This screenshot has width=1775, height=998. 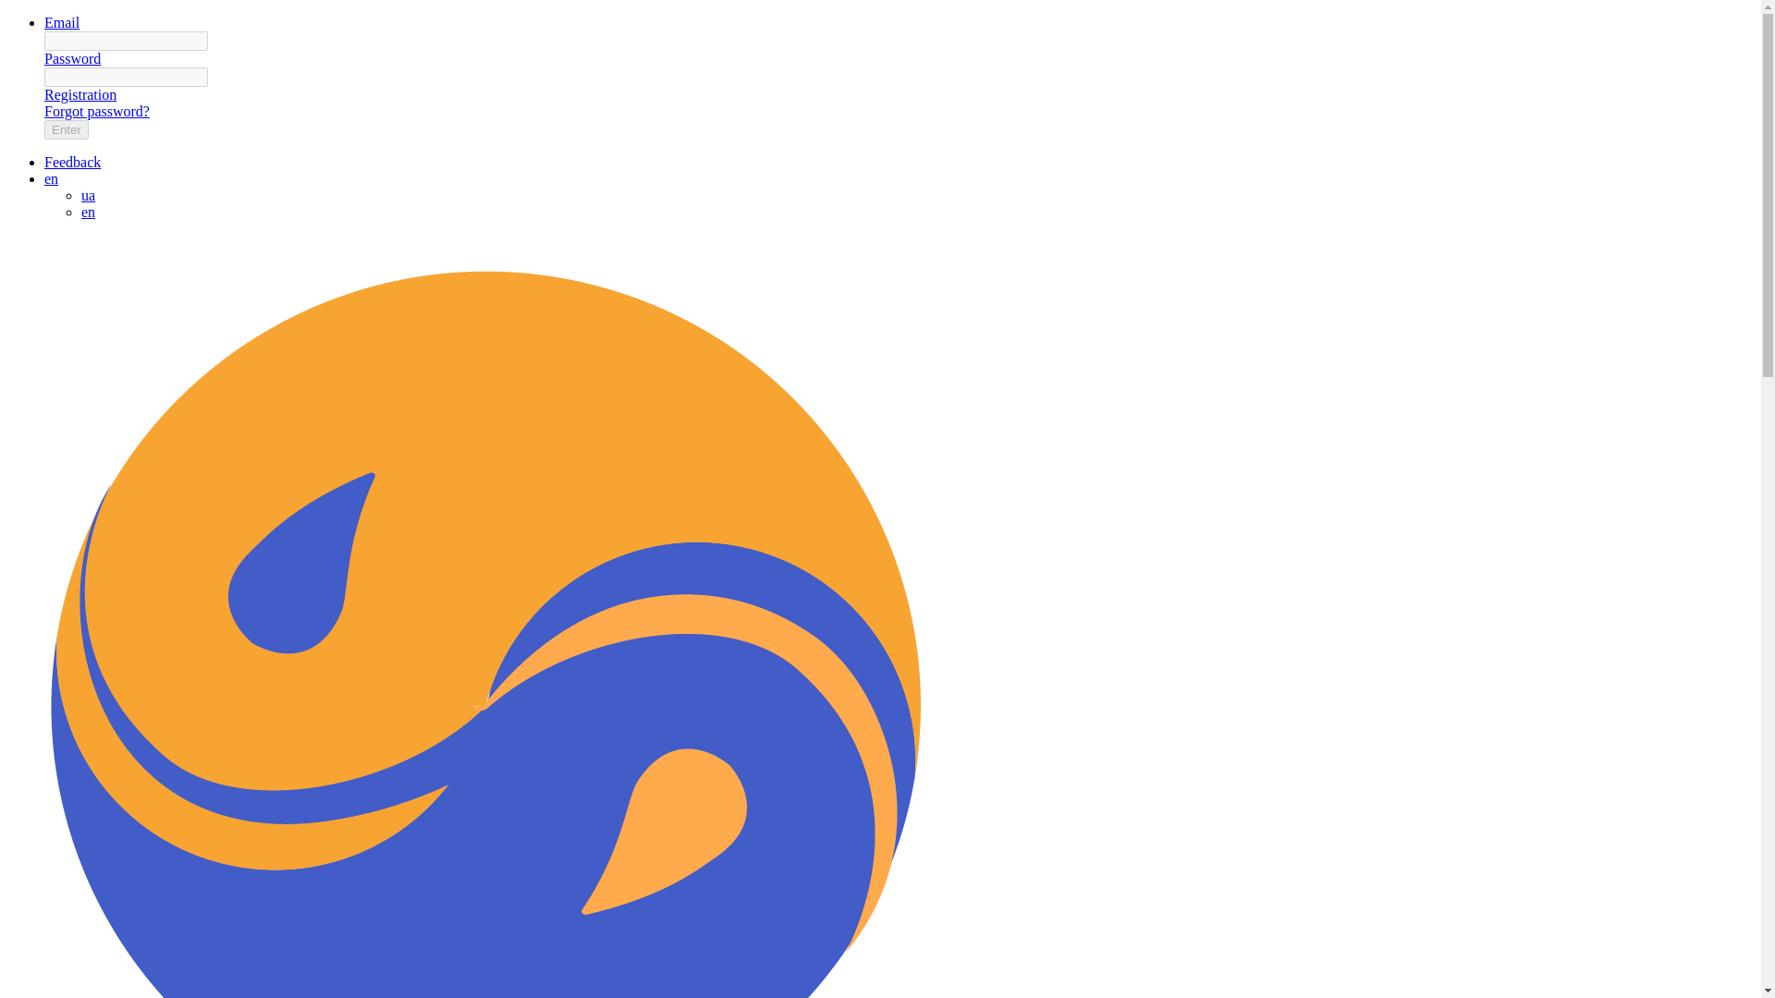 I want to click on Feedback, so click(x=72, y=162).